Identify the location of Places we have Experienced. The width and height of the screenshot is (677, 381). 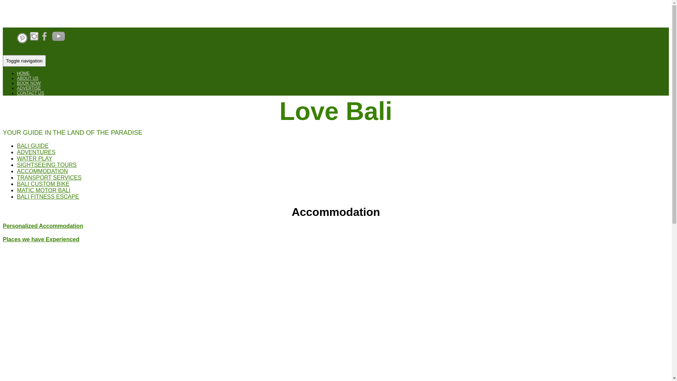
(41, 239).